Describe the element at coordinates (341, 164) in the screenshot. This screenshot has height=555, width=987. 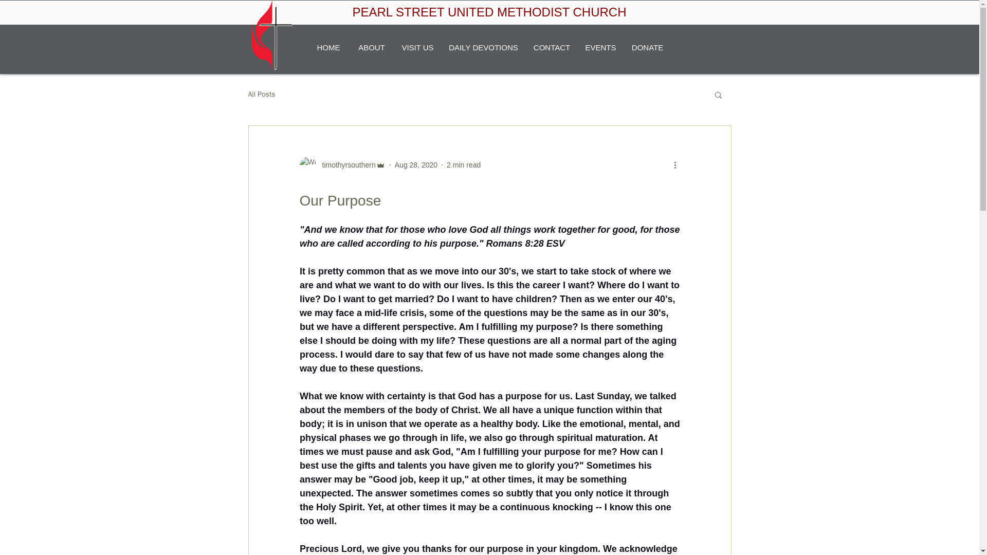
I see `timothyrsouthern` at that location.